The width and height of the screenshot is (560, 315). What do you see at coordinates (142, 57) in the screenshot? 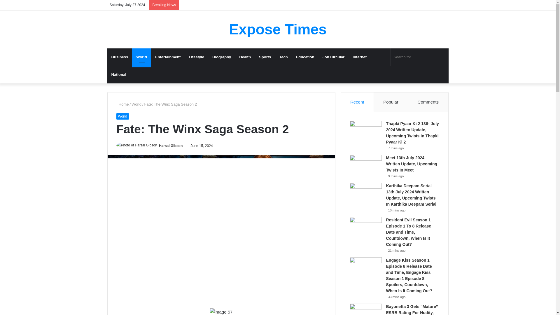
I see `World` at bounding box center [142, 57].